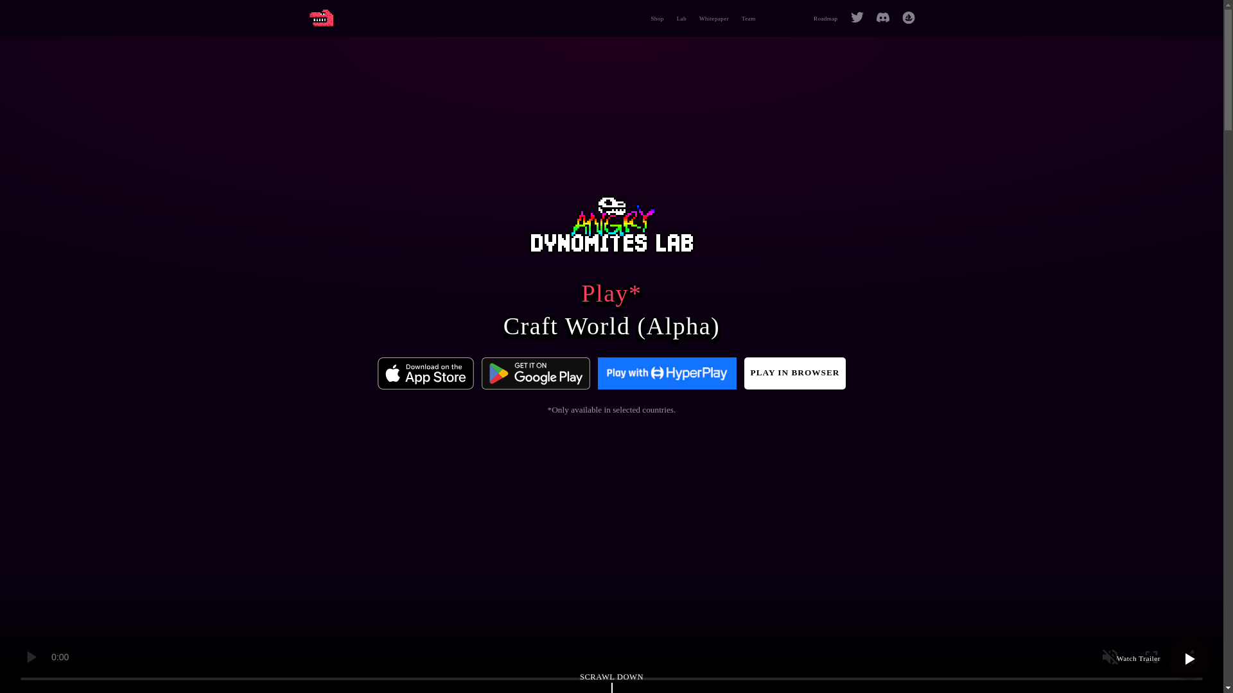 The height and width of the screenshot is (693, 1233). I want to click on Shop, so click(656, 18).